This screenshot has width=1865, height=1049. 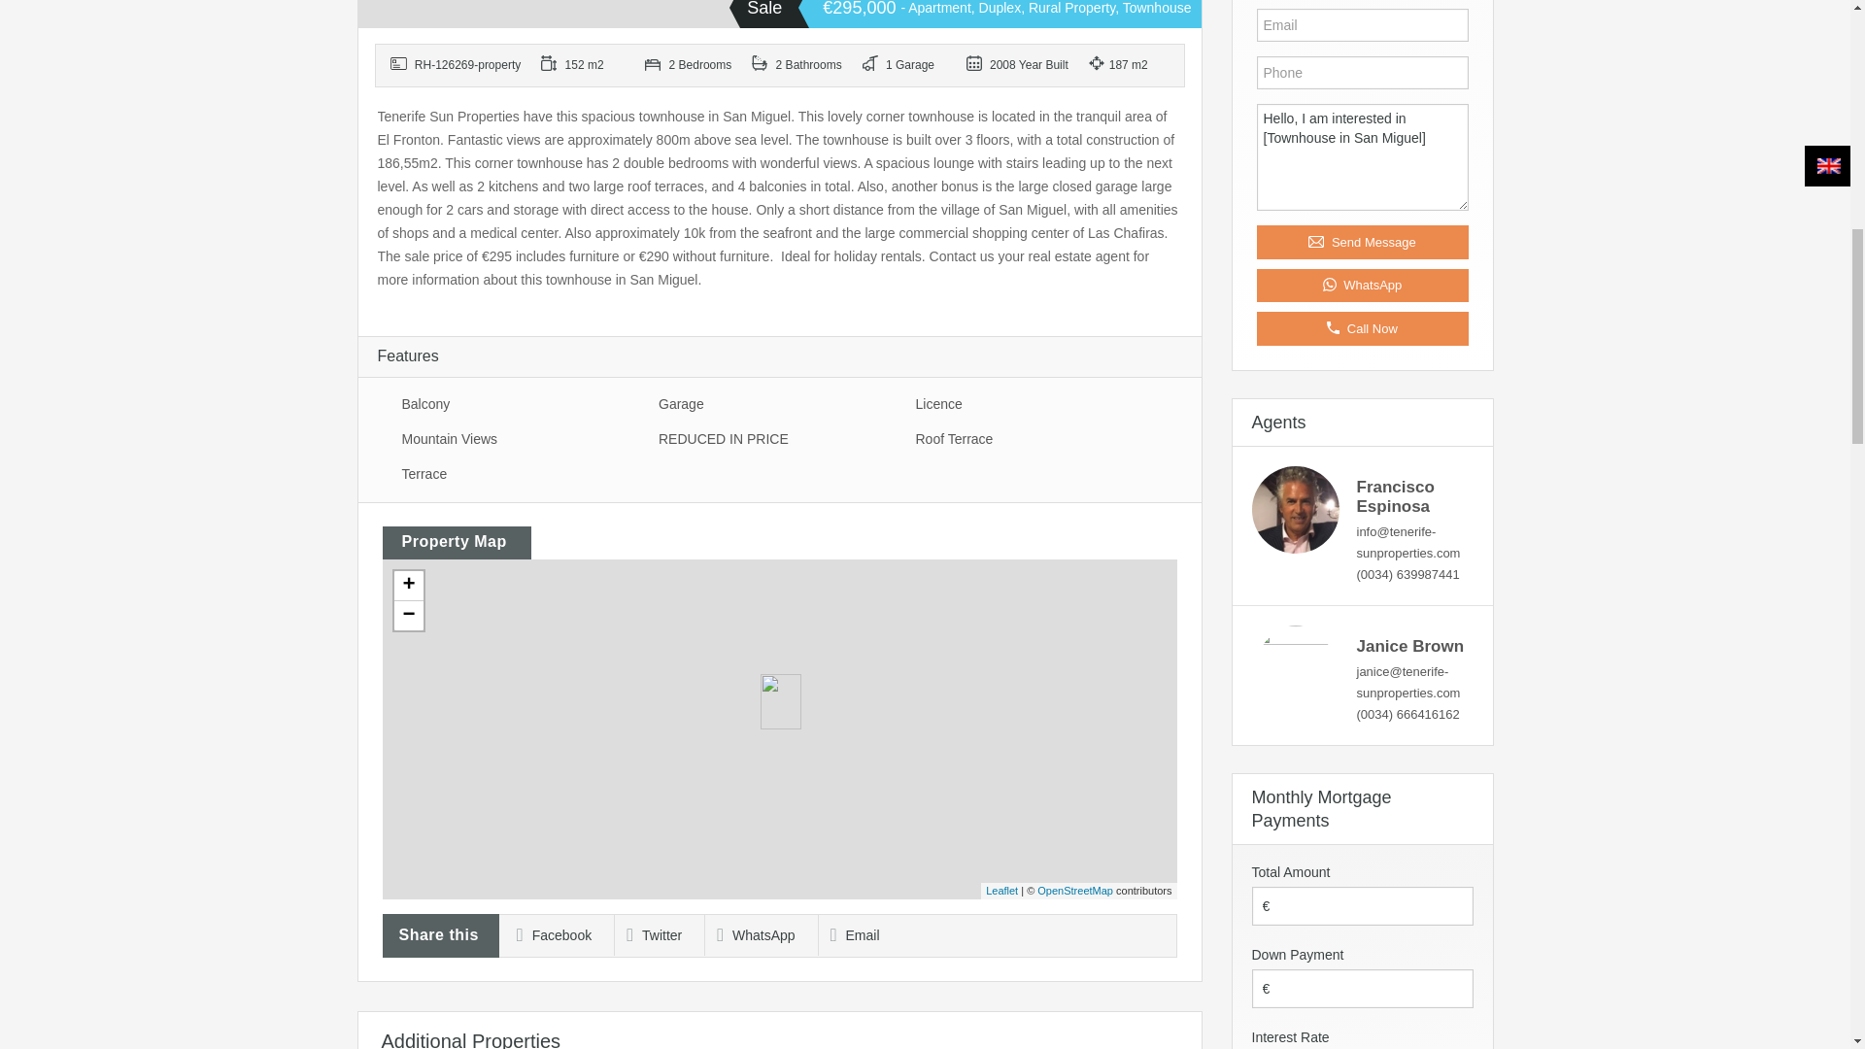 I want to click on A JS library for interactive maps, so click(x=1002, y=891).